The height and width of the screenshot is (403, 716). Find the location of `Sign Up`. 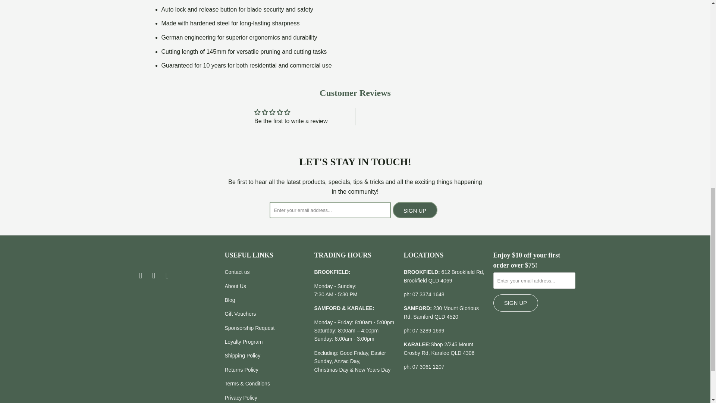

Sign Up is located at coordinates (515, 303).